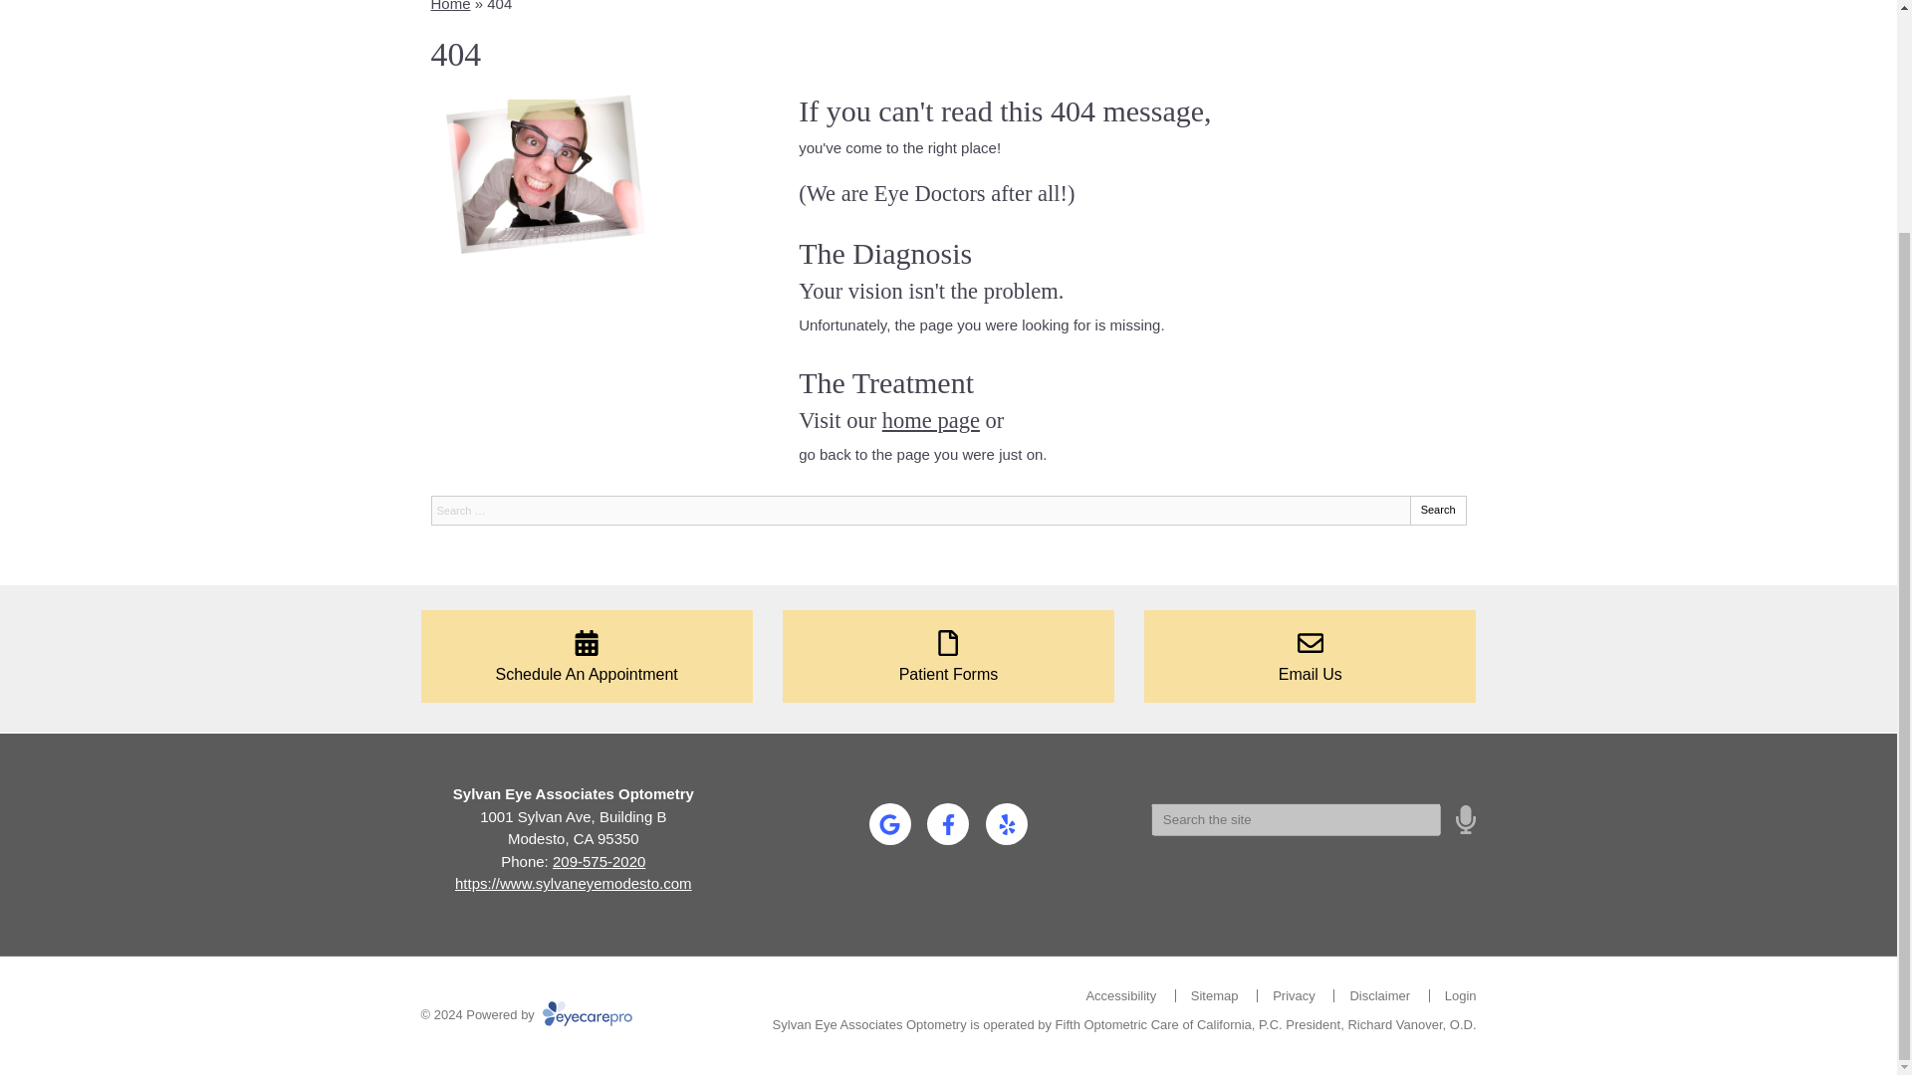 This screenshot has width=1912, height=1075. Describe the element at coordinates (1296, 818) in the screenshot. I see `Speak Field` at that location.